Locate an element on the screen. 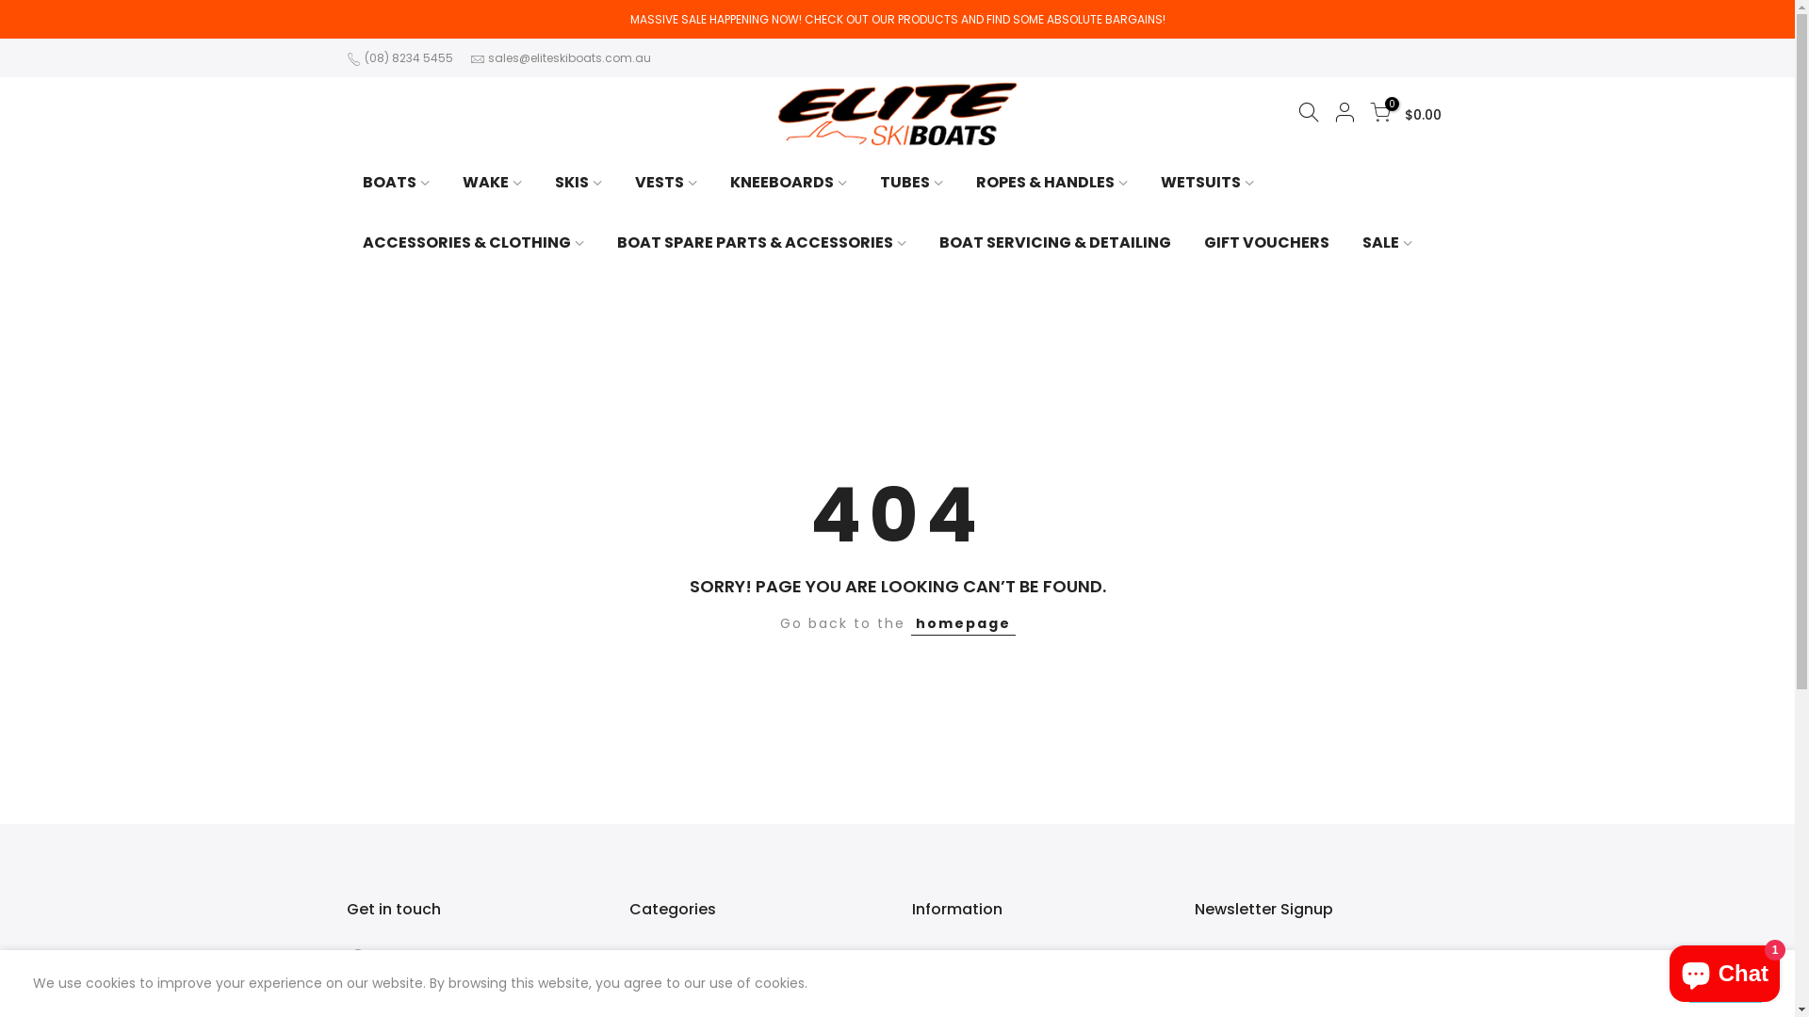  Boat Spare Parts & Accessories is located at coordinates (731, 996).